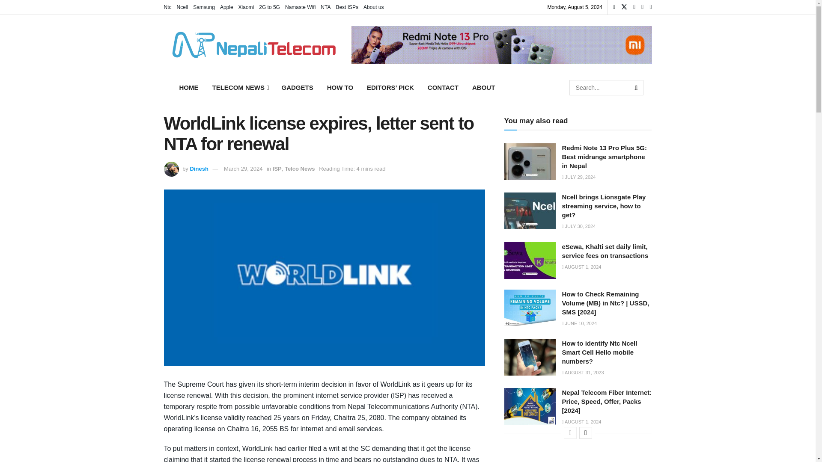 The width and height of the screenshot is (822, 462). I want to click on GADGETS, so click(297, 87).